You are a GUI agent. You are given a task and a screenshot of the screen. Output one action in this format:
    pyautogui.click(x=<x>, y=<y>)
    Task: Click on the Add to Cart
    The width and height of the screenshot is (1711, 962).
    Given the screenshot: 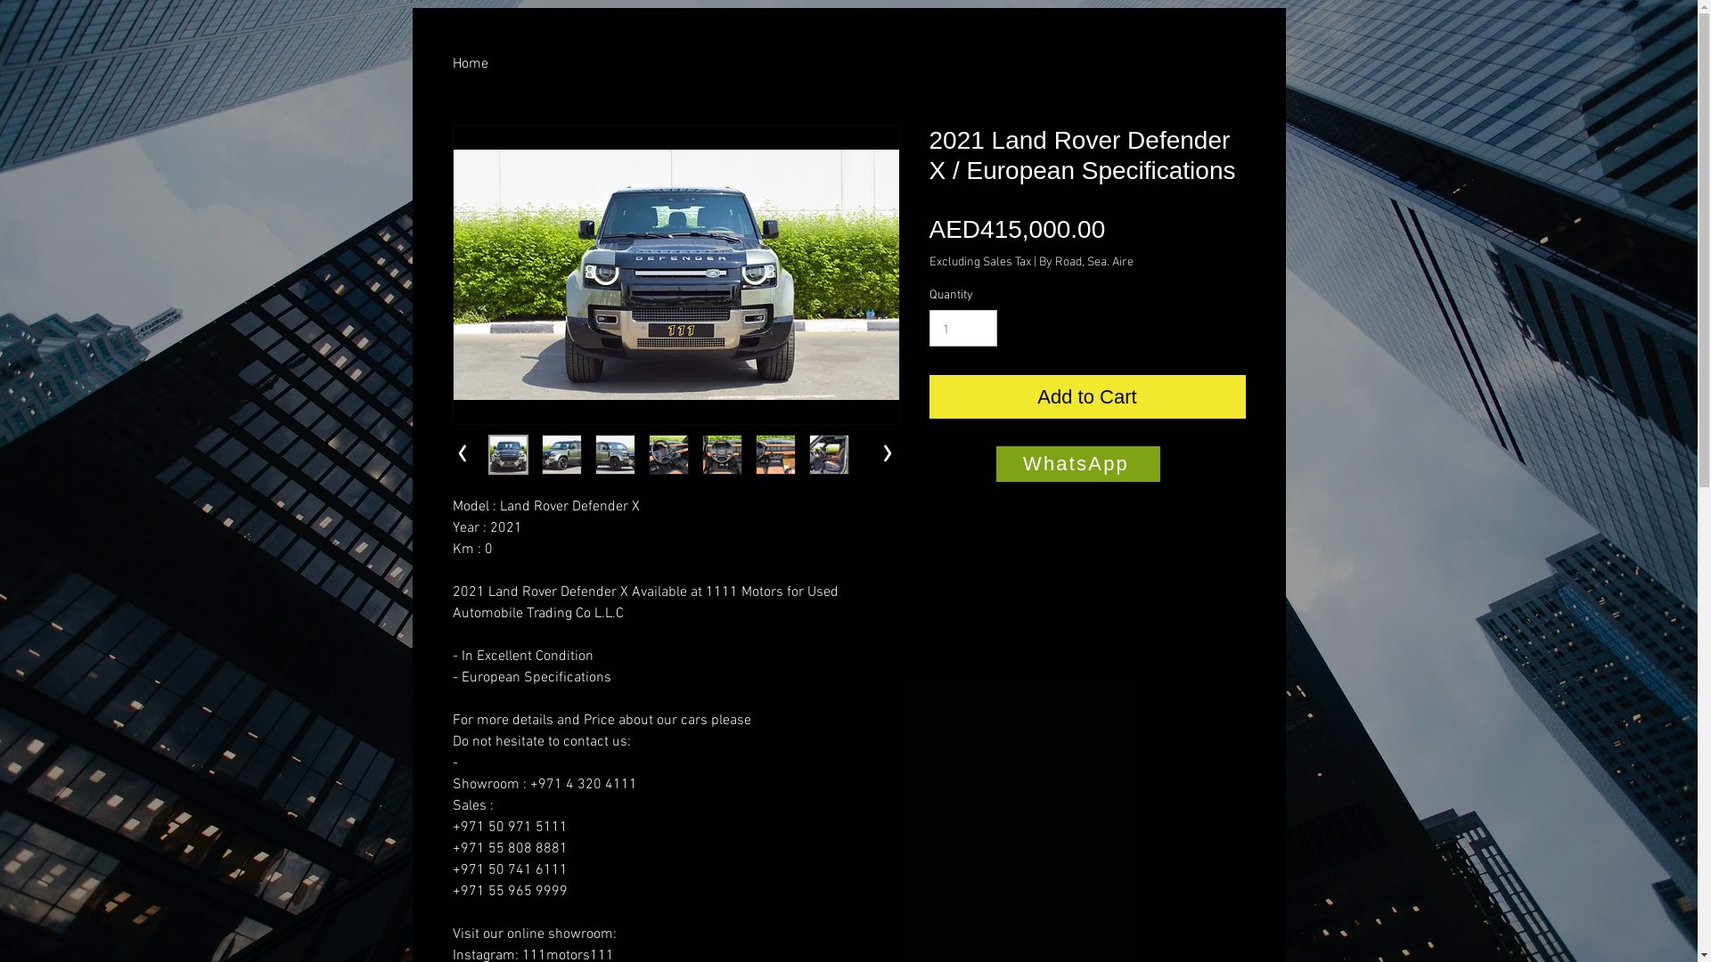 What is the action you would take?
    pyautogui.click(x=1087, y=397)
    